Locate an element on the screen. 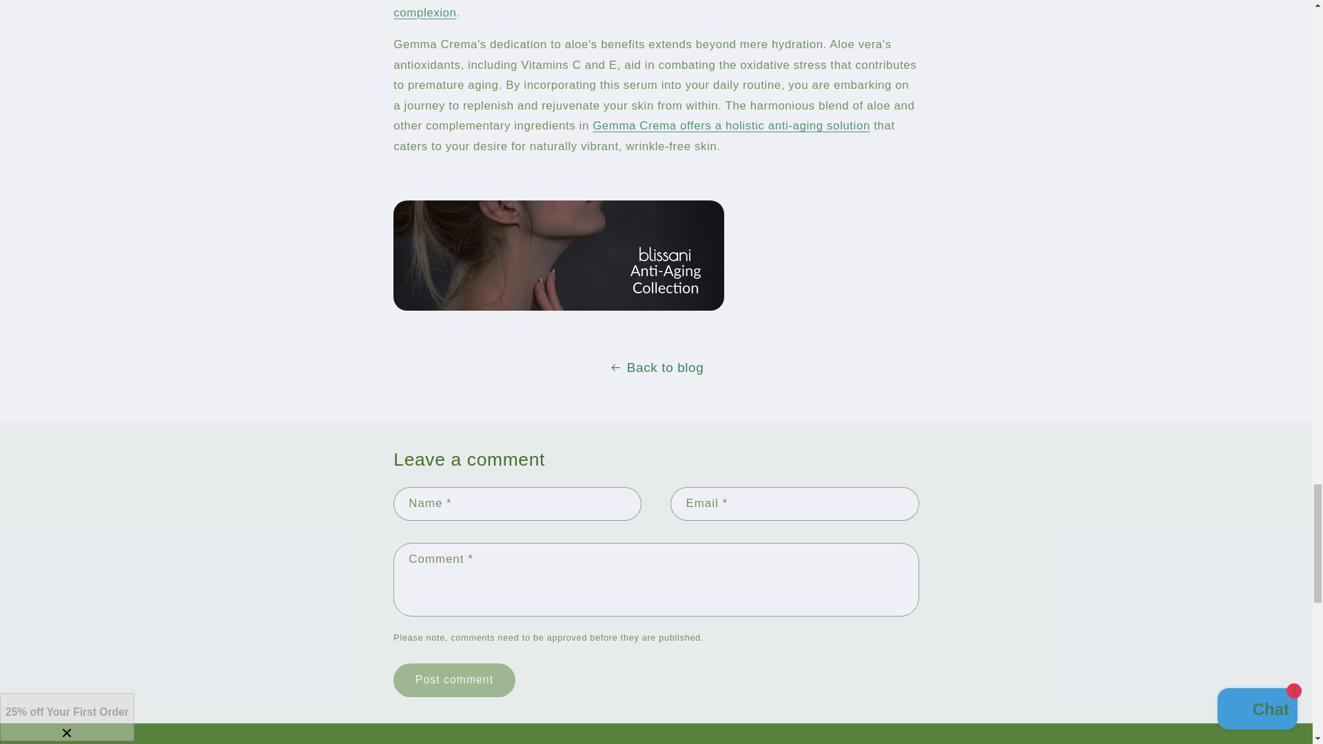 The image size is (1323, 744). Post comment is located at coordinates (453, 680).